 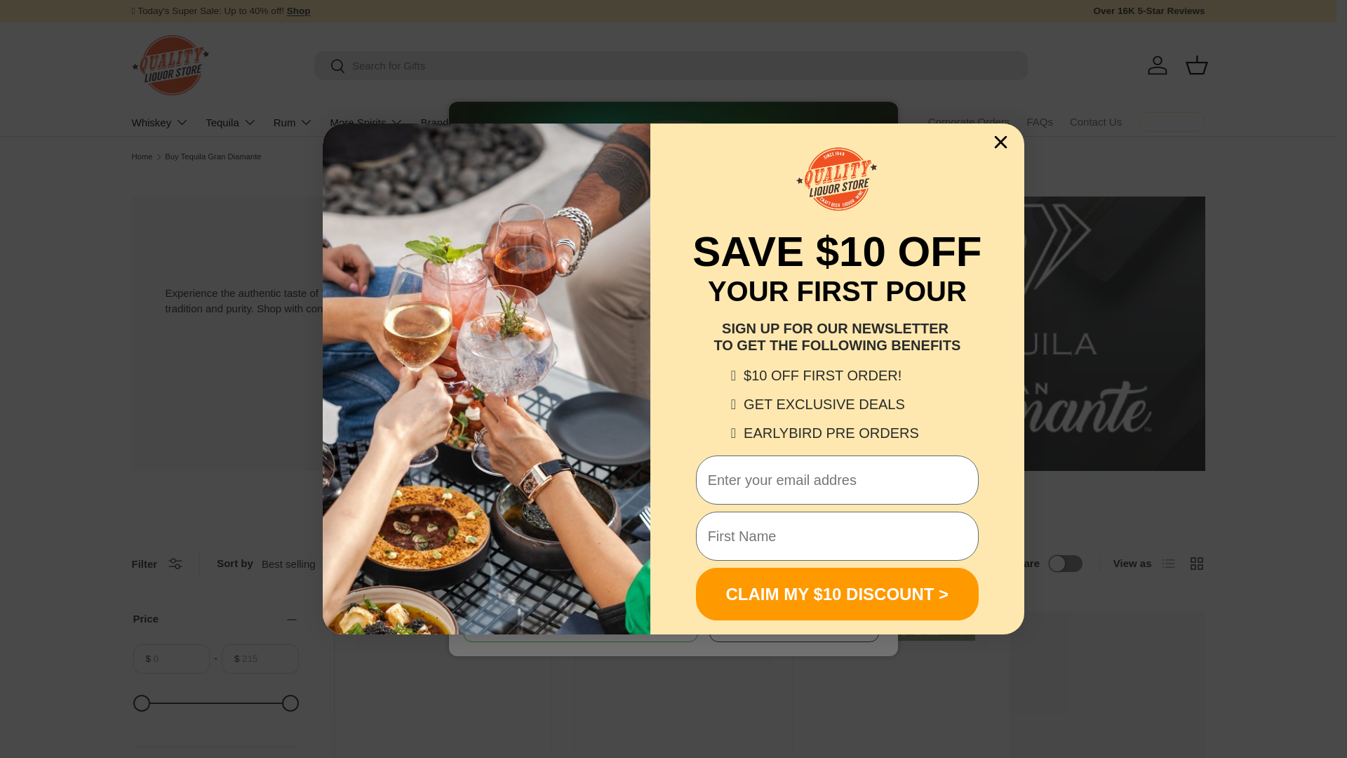 I want to click on Log in, so click(x=1158, y=65).